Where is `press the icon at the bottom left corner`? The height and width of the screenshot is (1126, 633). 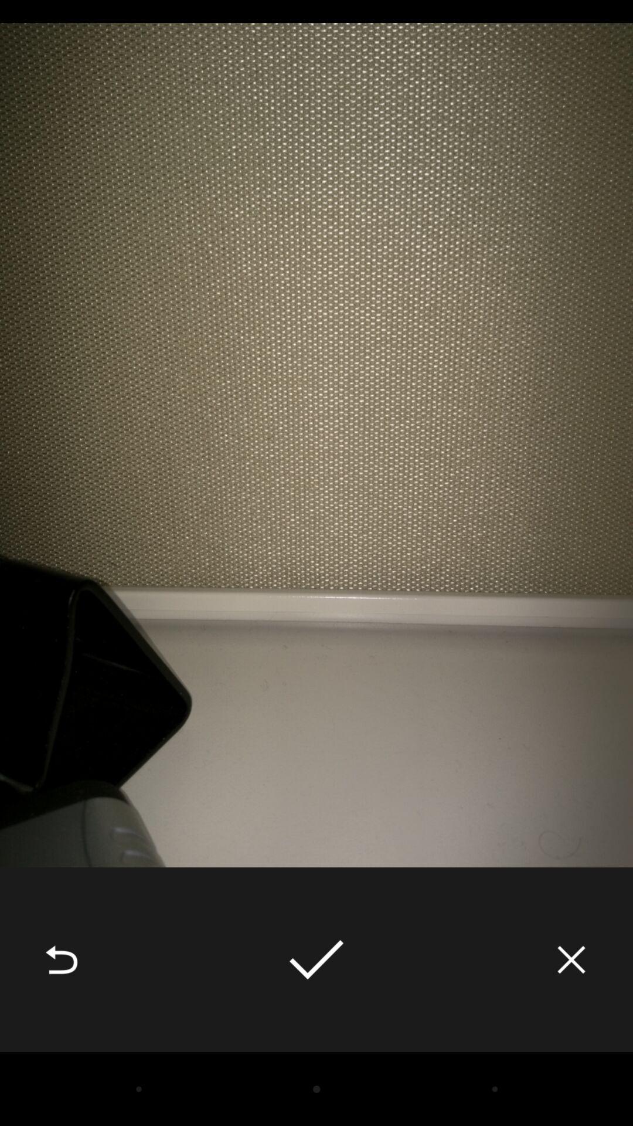 press the icon at the bottom left corner is located at coordinates (62, 959).